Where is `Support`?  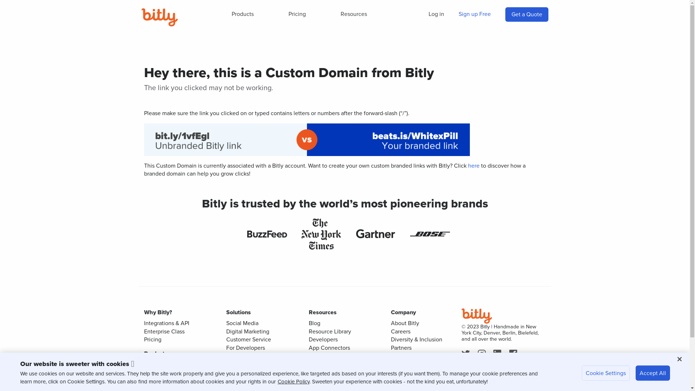 Support is located at coordinates (319, 356).